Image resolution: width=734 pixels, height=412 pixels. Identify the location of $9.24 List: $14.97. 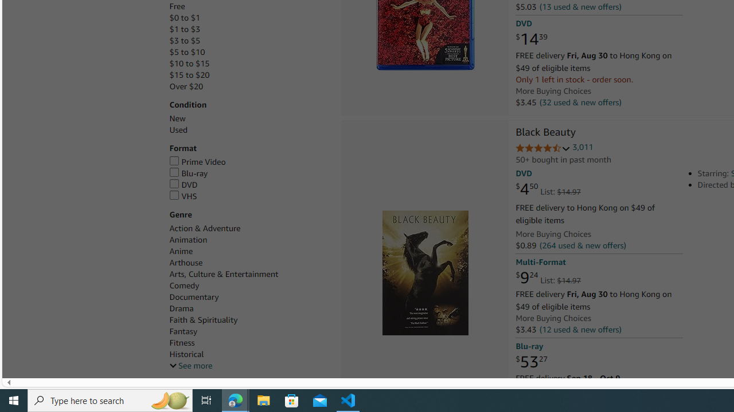
(548, 278).